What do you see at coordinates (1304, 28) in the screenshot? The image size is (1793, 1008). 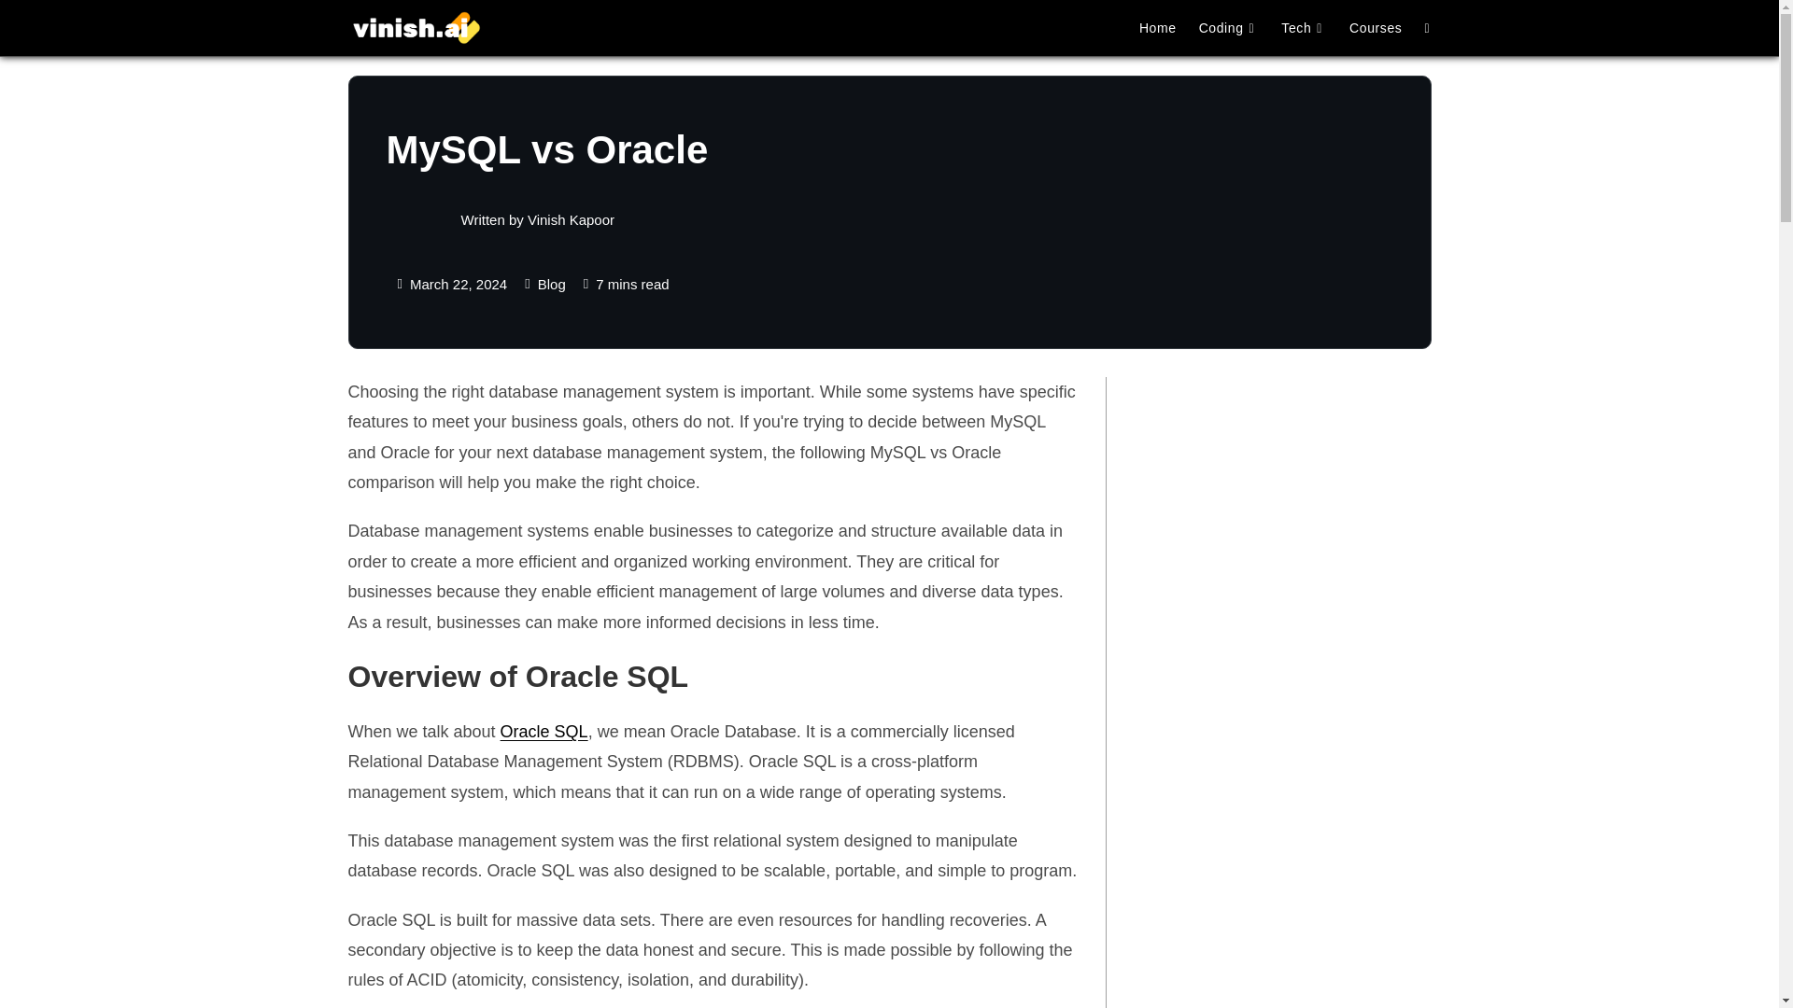 I see `Tech` at bounding box center [1304, 28].